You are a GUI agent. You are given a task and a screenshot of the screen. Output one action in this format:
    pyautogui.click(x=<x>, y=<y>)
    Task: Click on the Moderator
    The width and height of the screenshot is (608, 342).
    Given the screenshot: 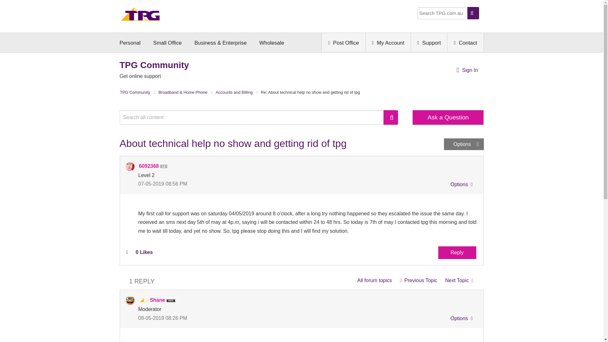 What is the action you would take?
    pyautogui.click(x=144, y=300)
    